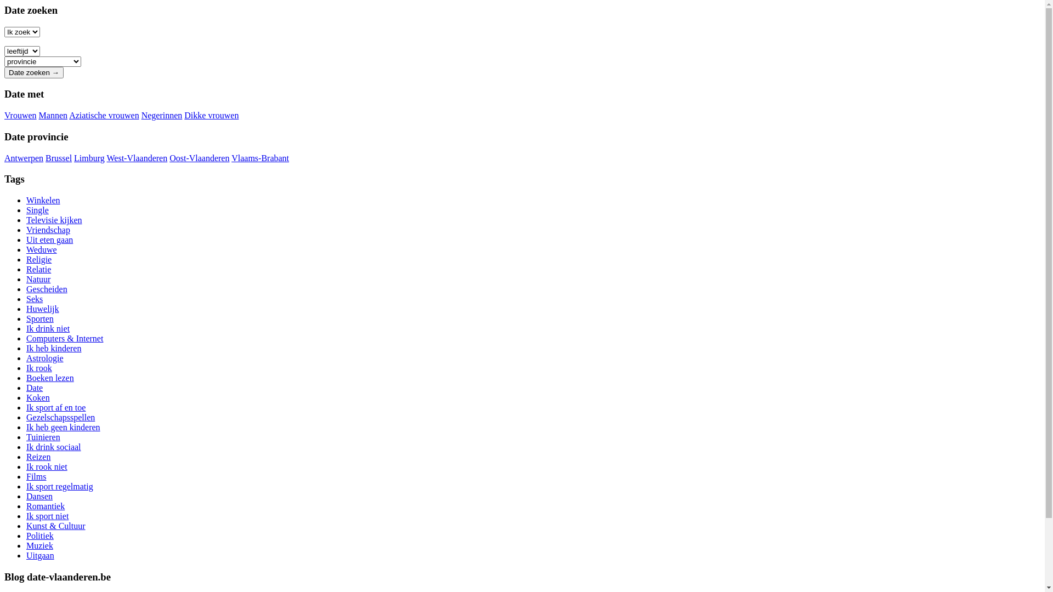 Image resolution: width=1053 pixels, height=592 pixels. What do you see at coordinates (43, 309) in the screenshot?
I see `Huwelijk` at bounding box center [43, 309].